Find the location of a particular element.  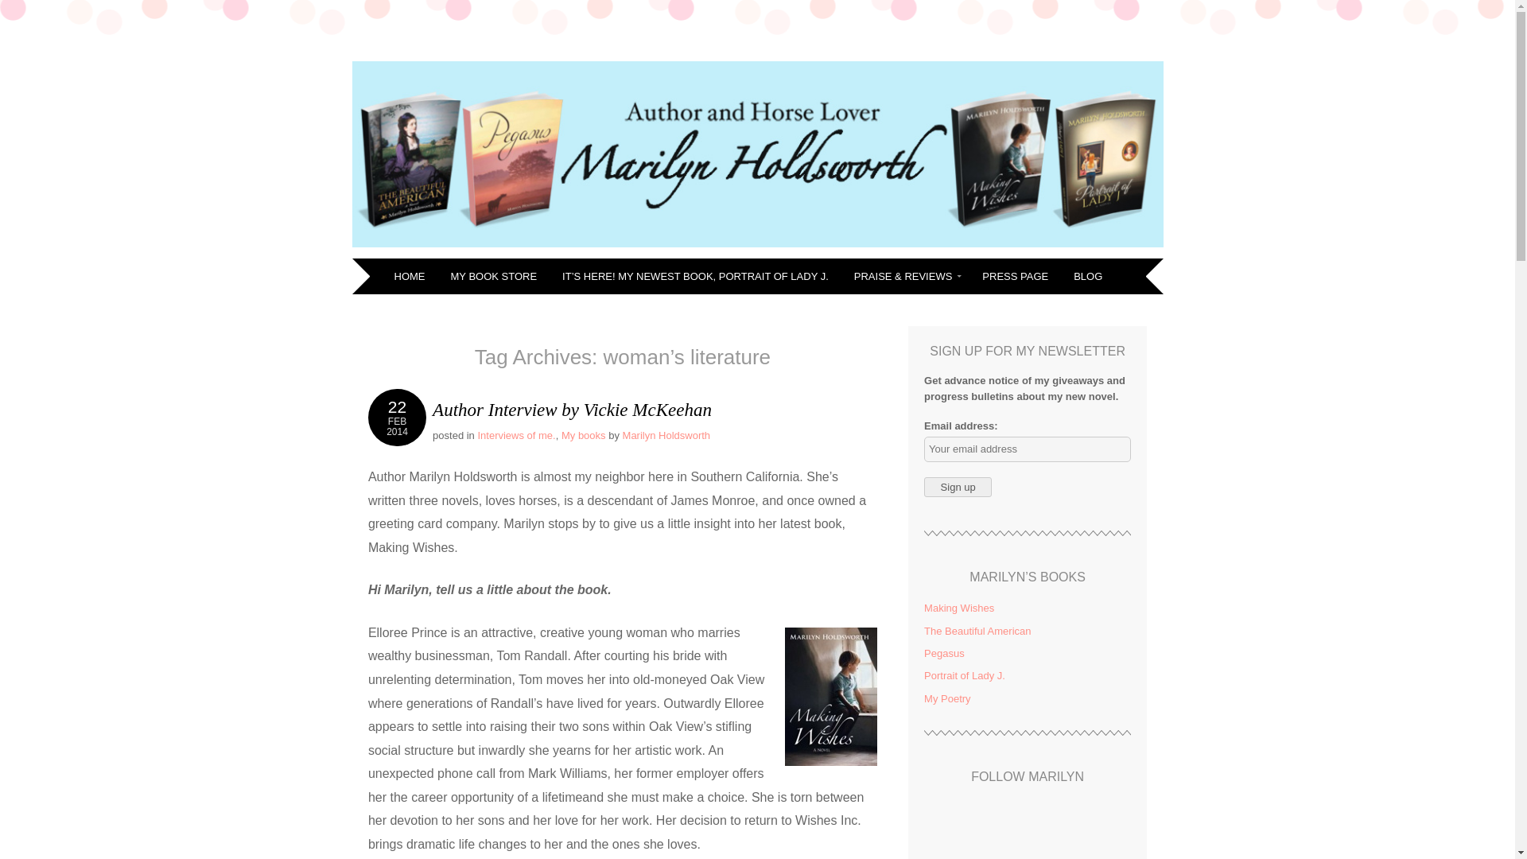

Making Wishes is located at coordinates (958, 608).